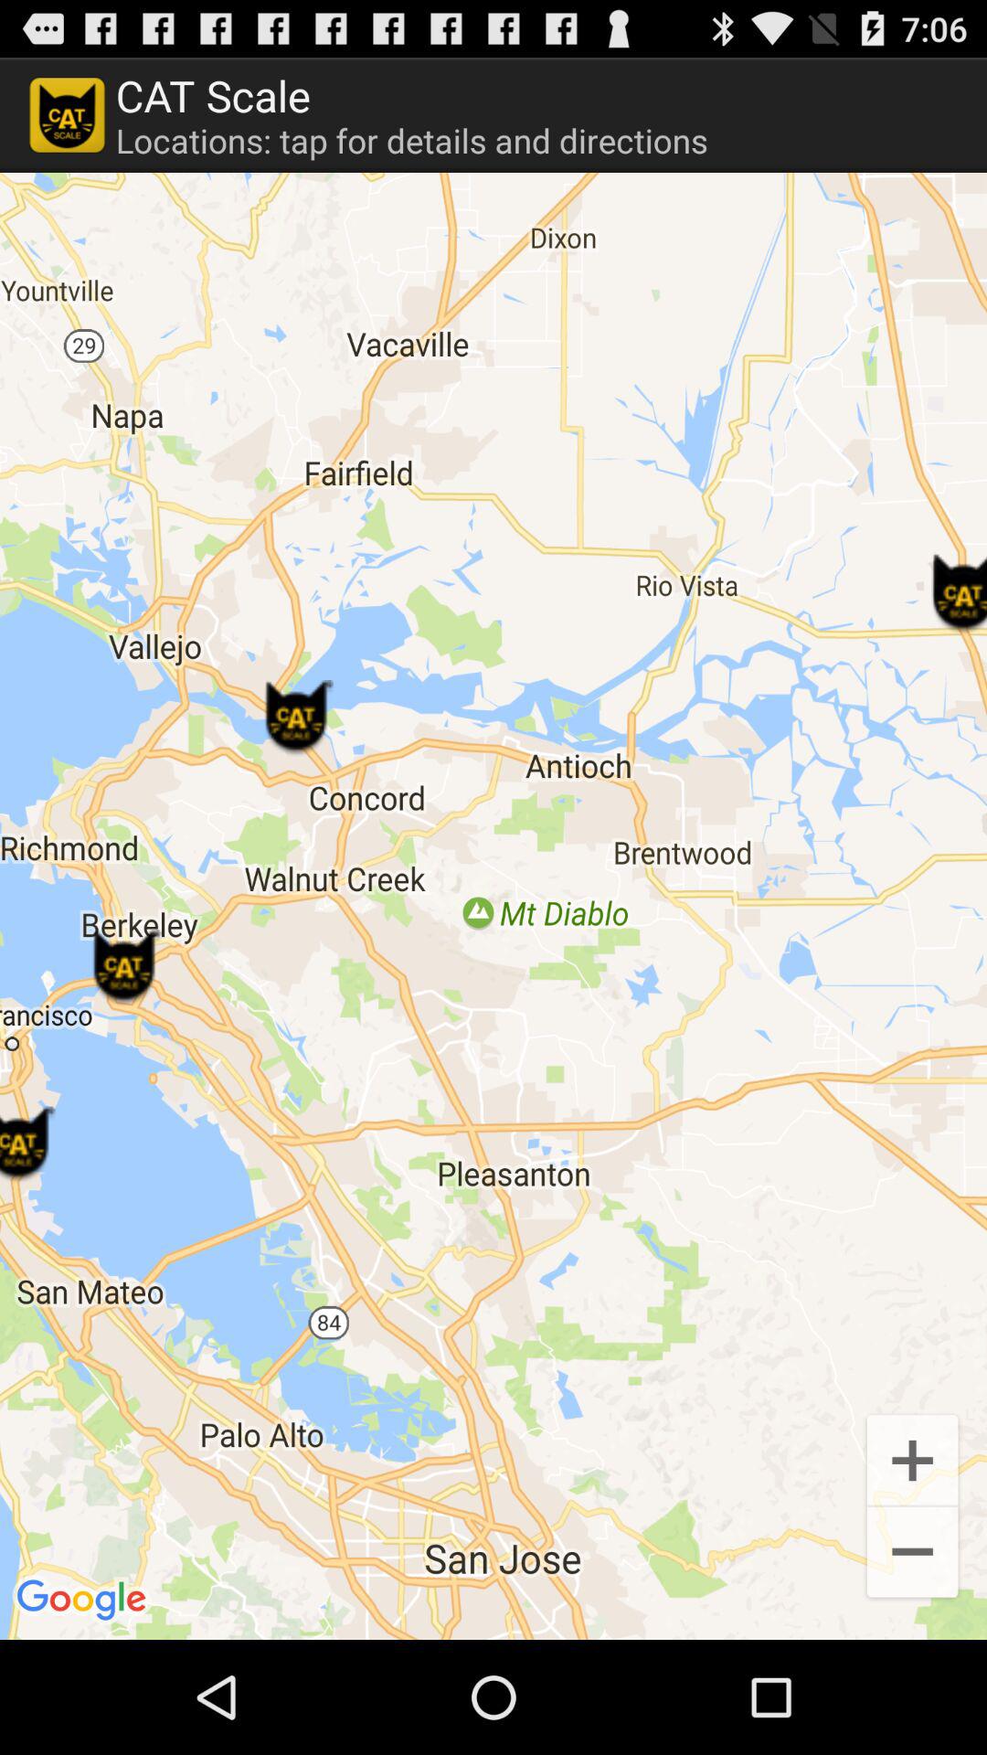 Image resolution: width=987 pixels, height=1755 pixels. What do you see at coordinates (493, 906) in the screenshot?
I see `turn on the app below the locations tap for icon` at bounding box center [493, 906].